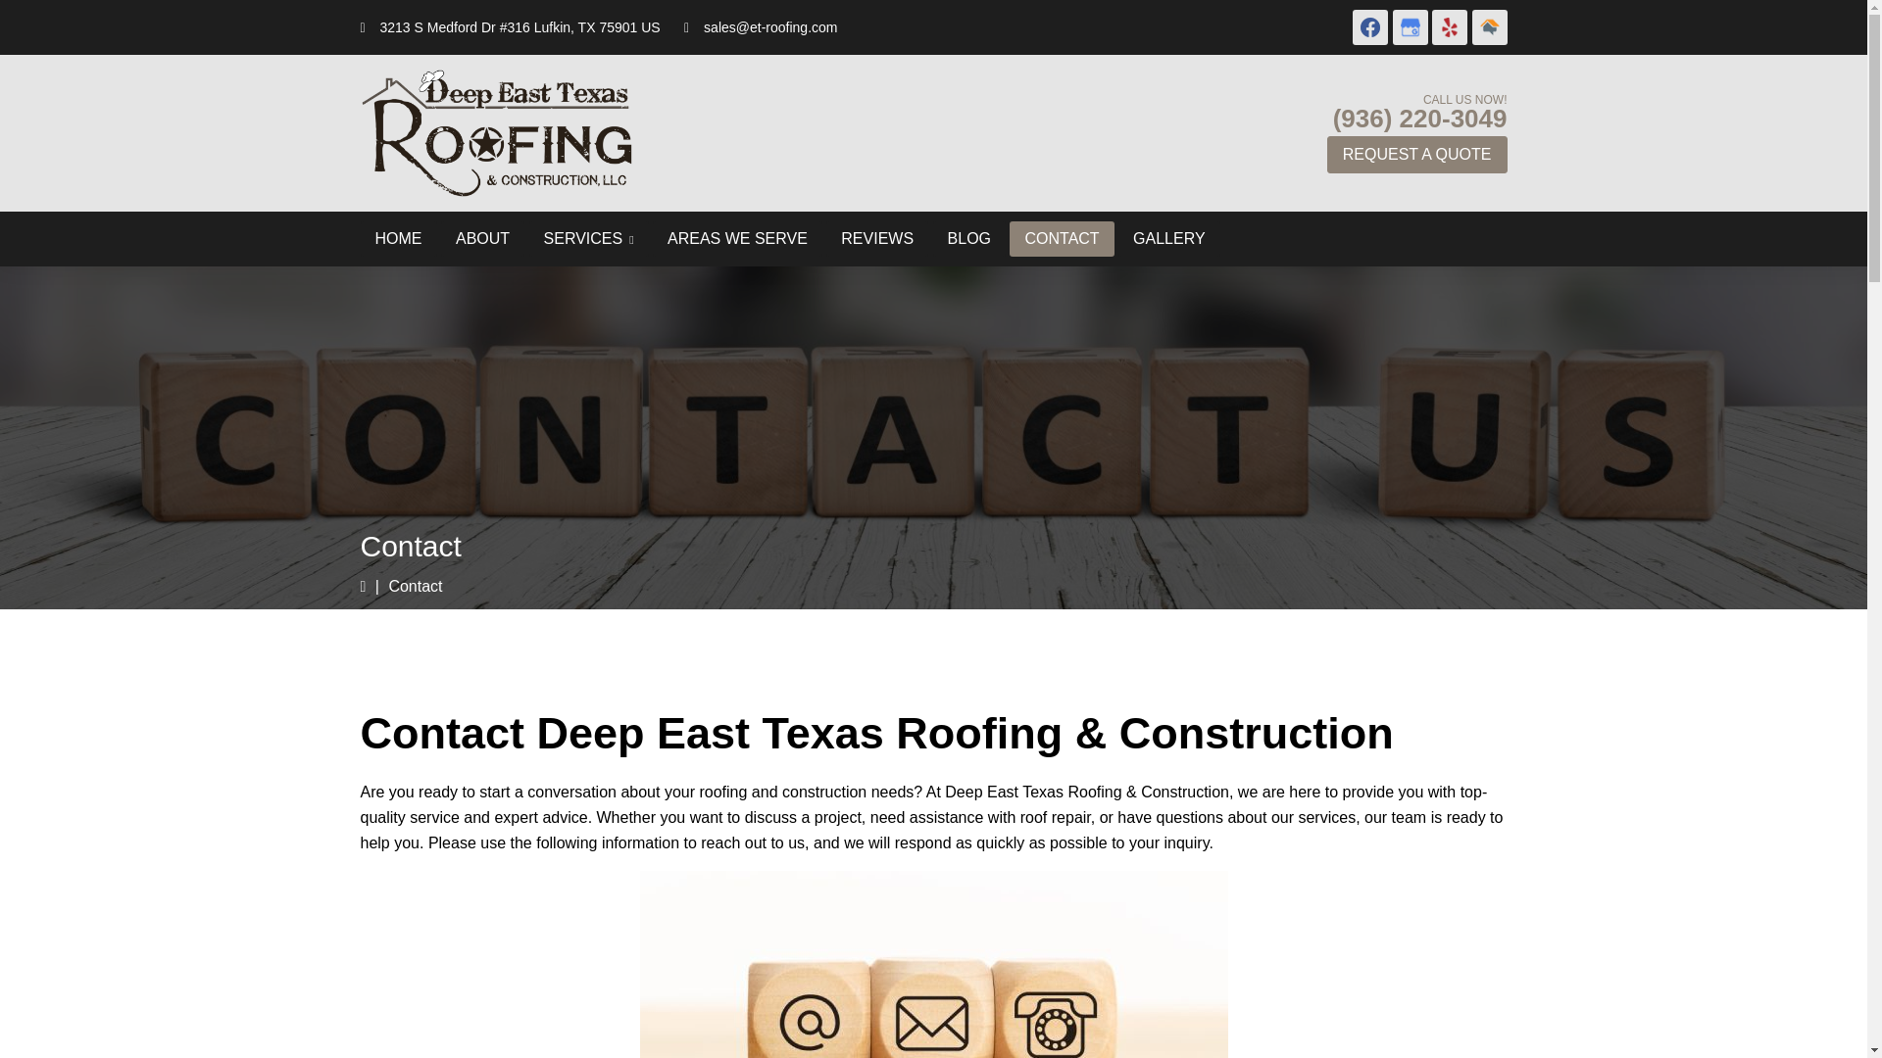  I want to click on GALLERY, so click(1168, 239).